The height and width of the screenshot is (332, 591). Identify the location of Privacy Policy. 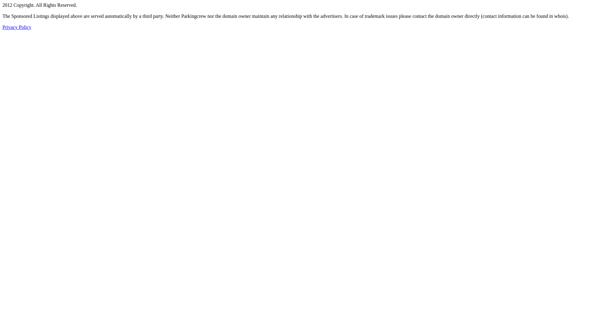
(17, 27).